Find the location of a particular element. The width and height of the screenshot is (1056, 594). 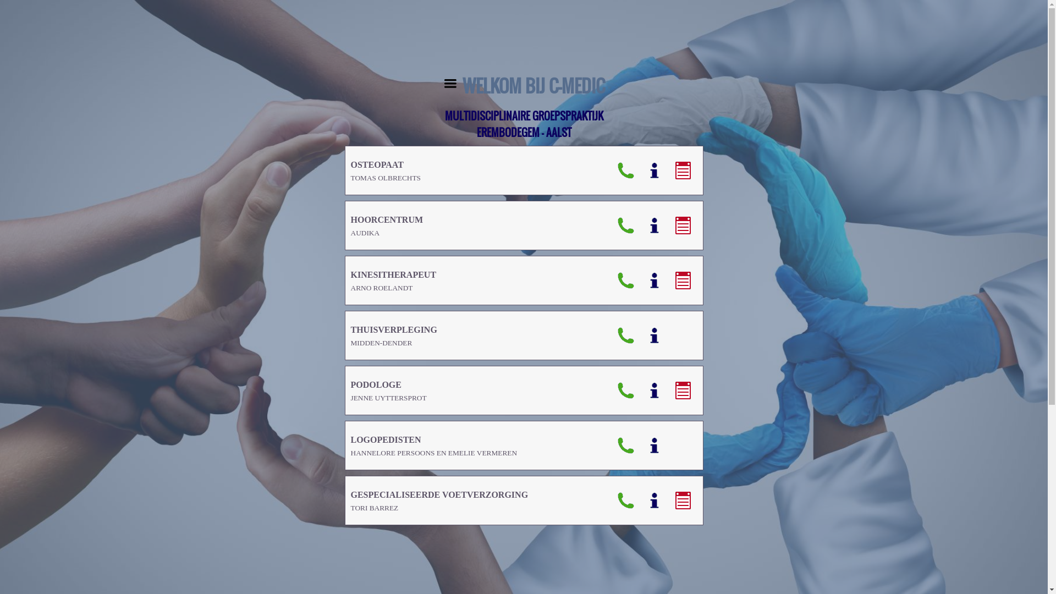

Telefonische afspraak is located at coordinates (626, 391).